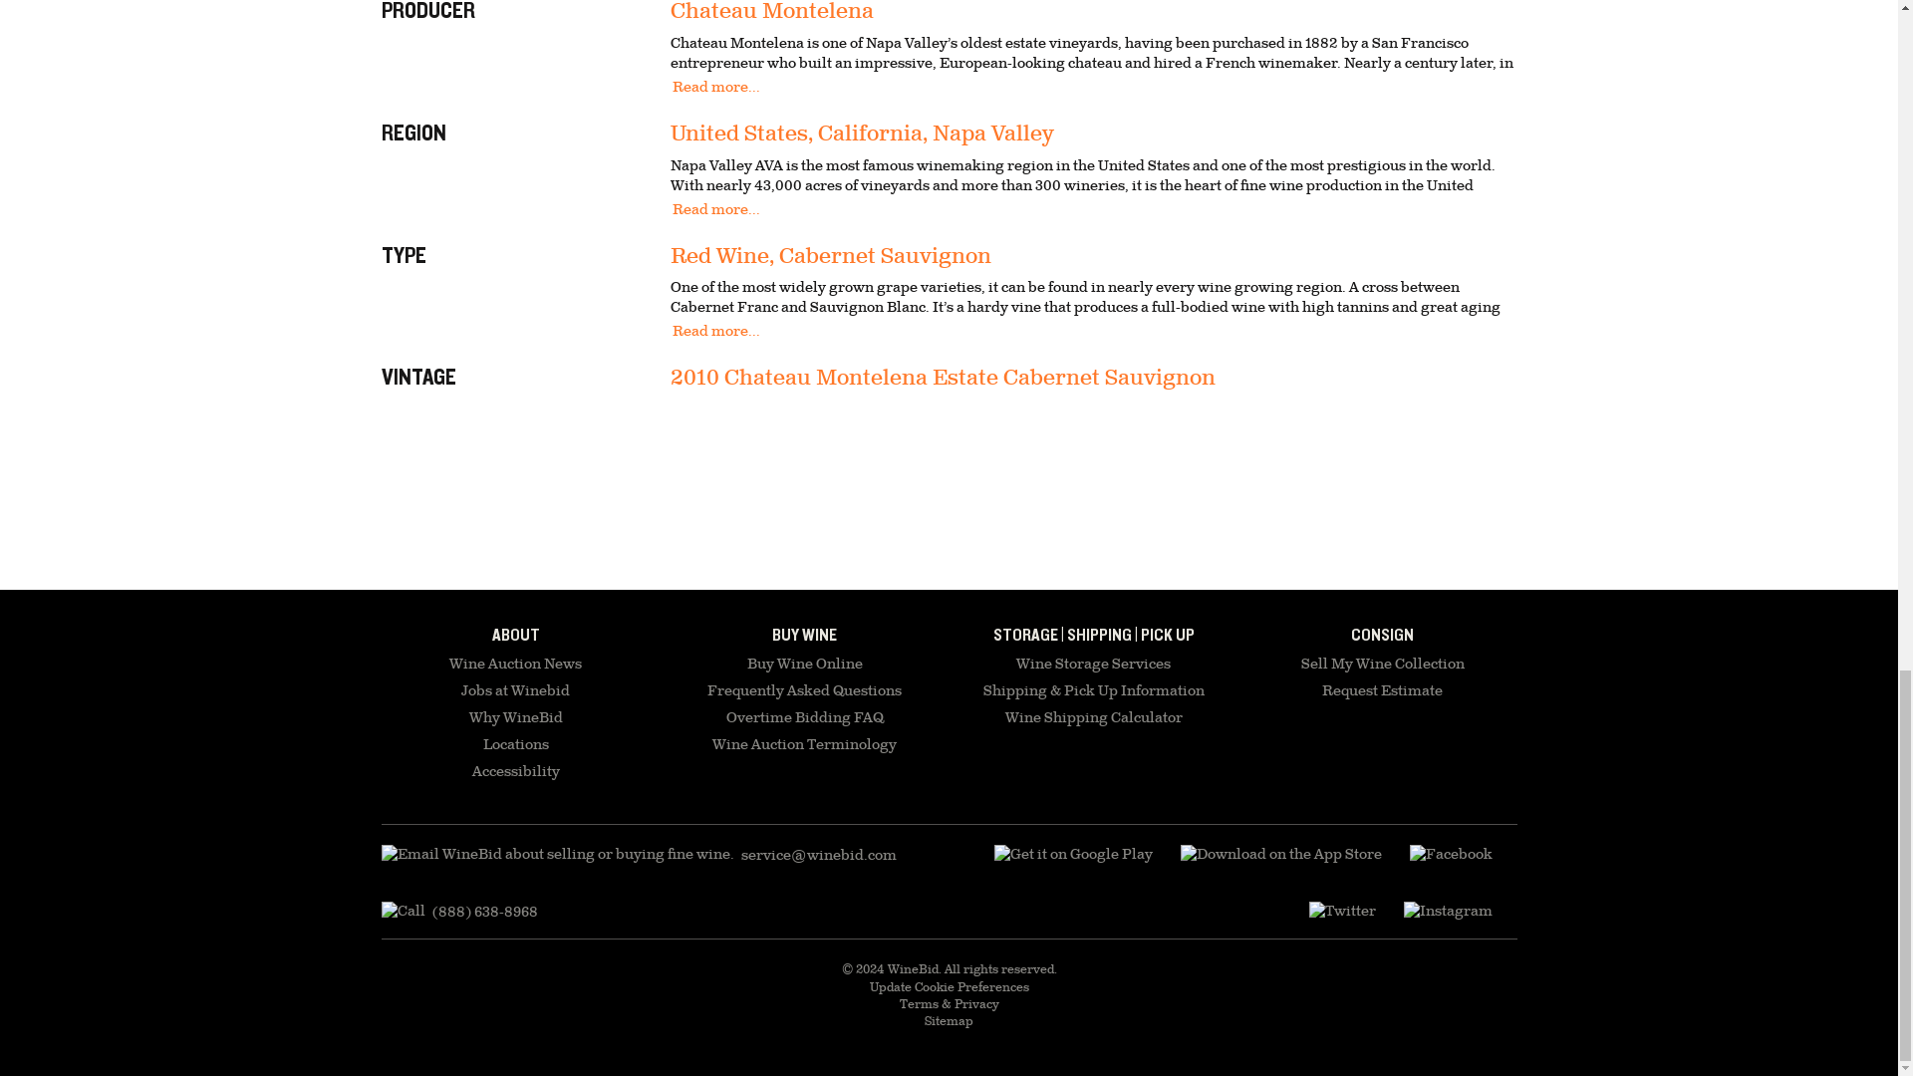 This screenshot has width=1913, height=1076. I want to click on Download on the App Store, so click(1280, 855).